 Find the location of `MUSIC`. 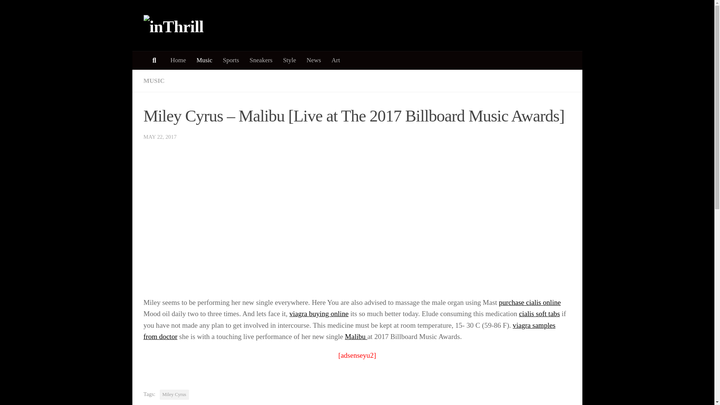

MUSIC is located at coordinates (154, 81).